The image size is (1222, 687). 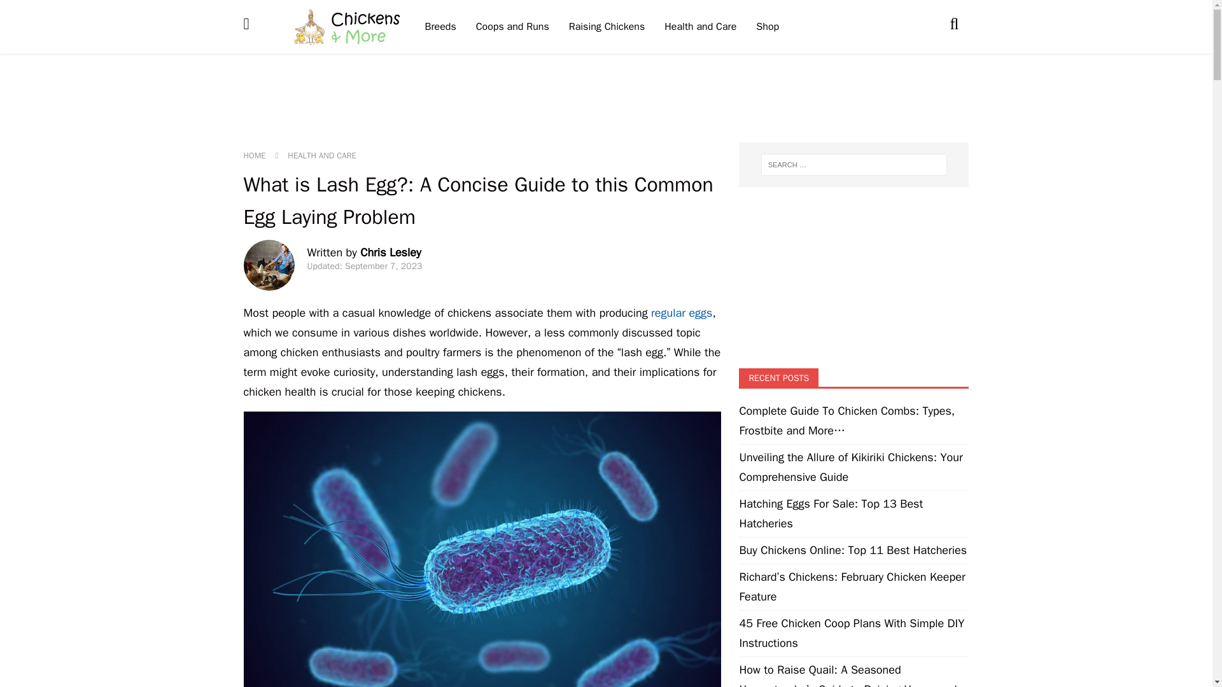 I want to click on Coops and Runs, so click(x=512, y=27).